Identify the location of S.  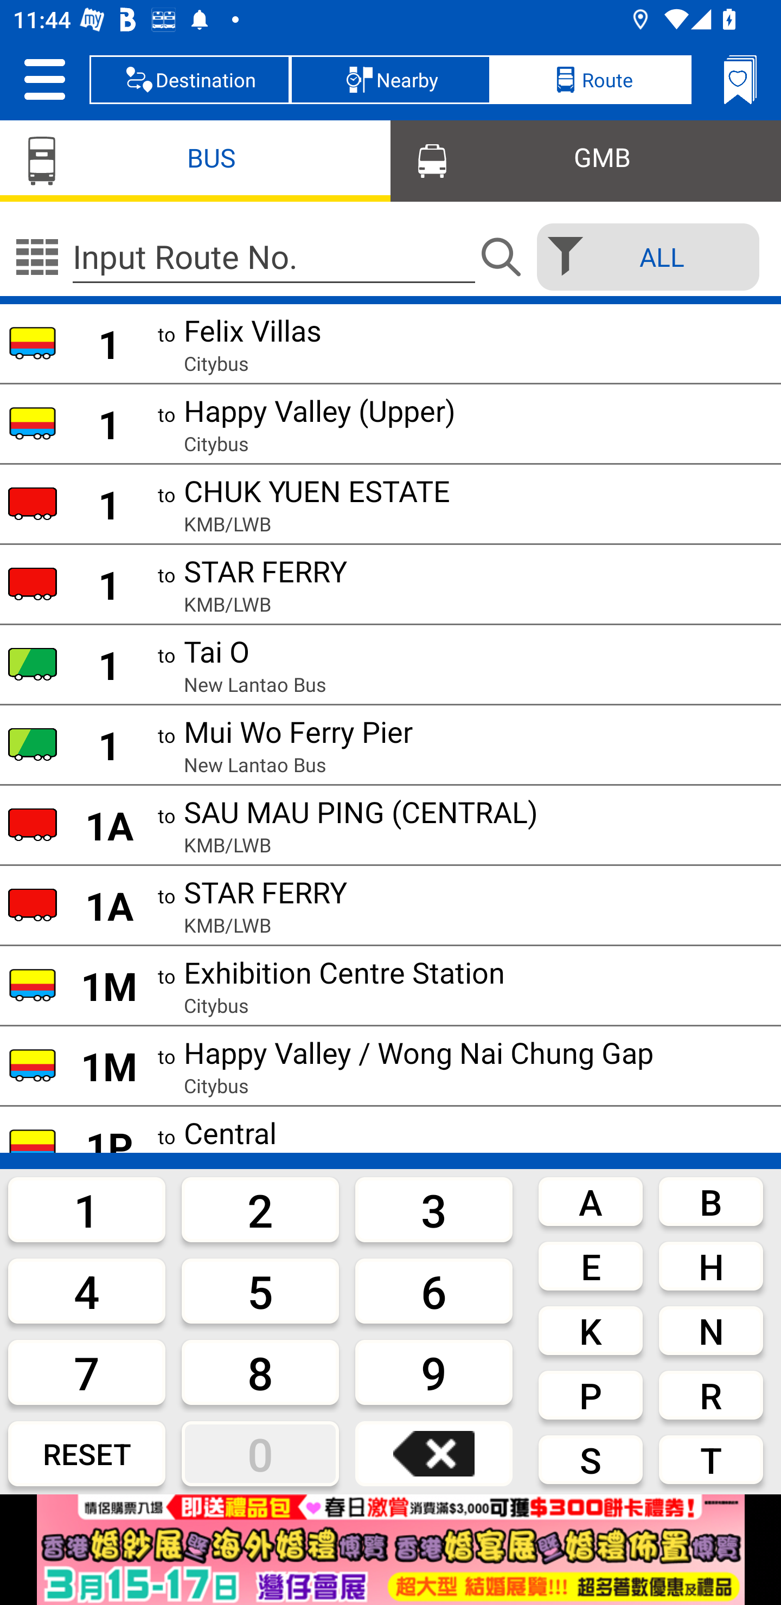
(591, 1460).